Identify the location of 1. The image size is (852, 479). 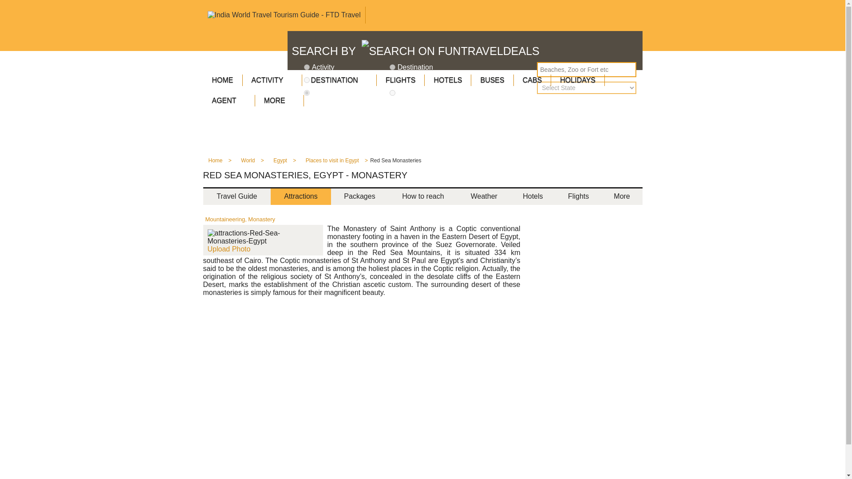
(307, 67).